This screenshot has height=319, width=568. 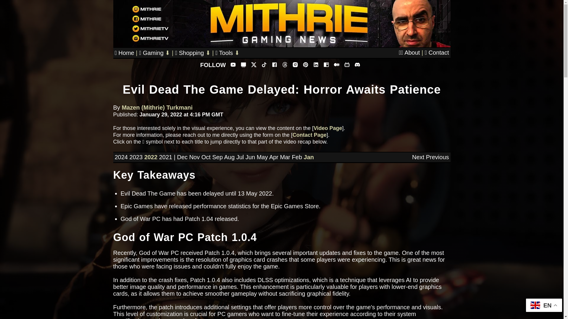 What do you see at coordinates (328, 128) in the screenshot?
I see `Video Page` at bounding box center [328, 128].